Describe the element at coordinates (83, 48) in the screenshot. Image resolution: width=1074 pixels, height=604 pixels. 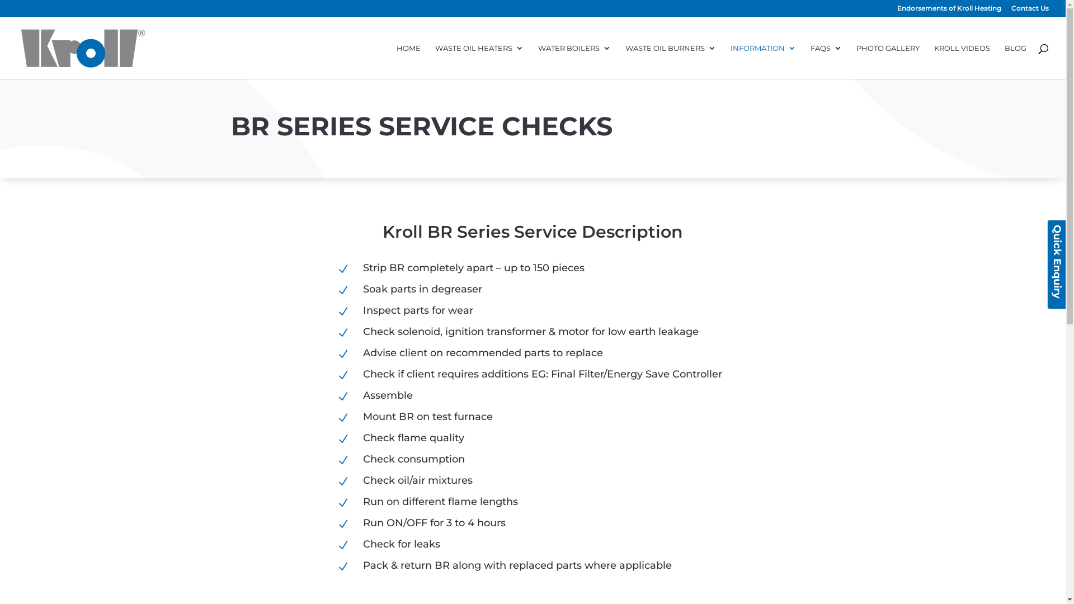
I see `Kroll Heaters` at that location.